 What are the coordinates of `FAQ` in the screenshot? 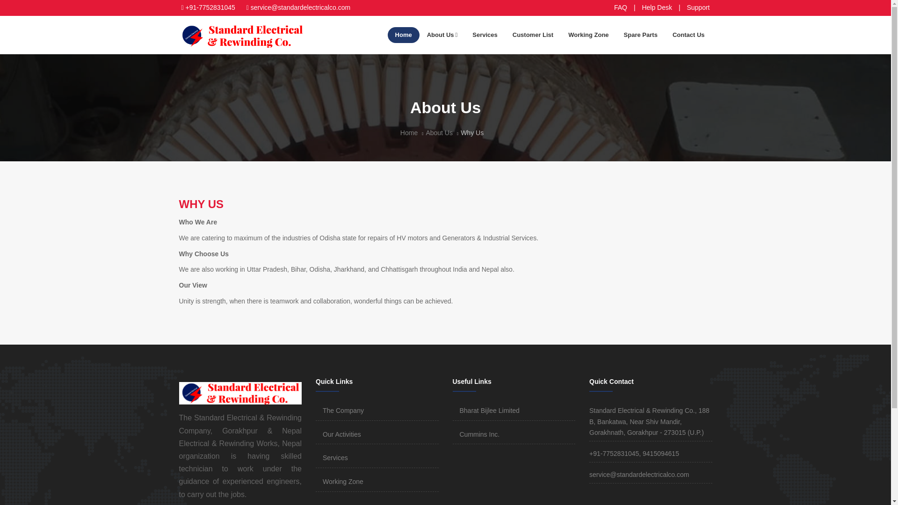 It's located at (620, 7).